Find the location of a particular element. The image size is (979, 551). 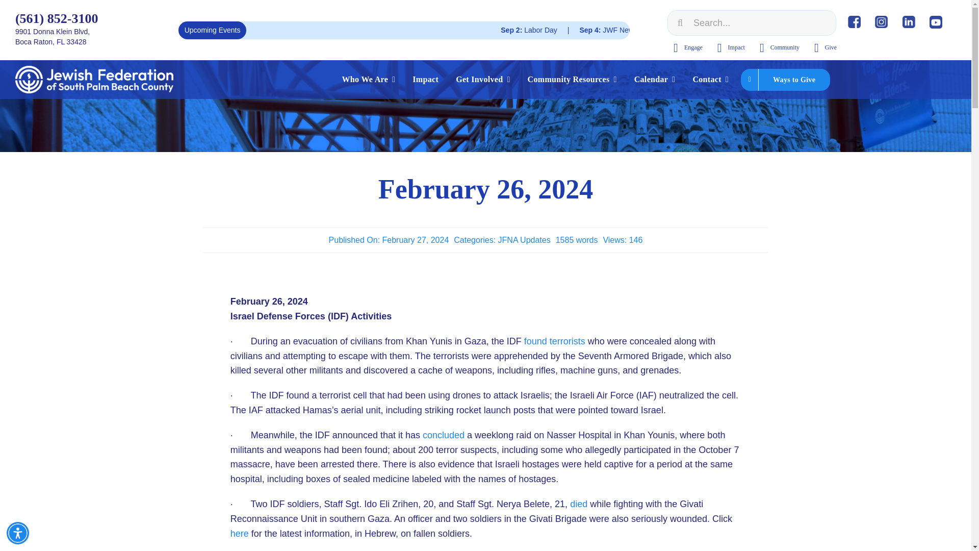

Get Involved is located at coordinates (482, 80).